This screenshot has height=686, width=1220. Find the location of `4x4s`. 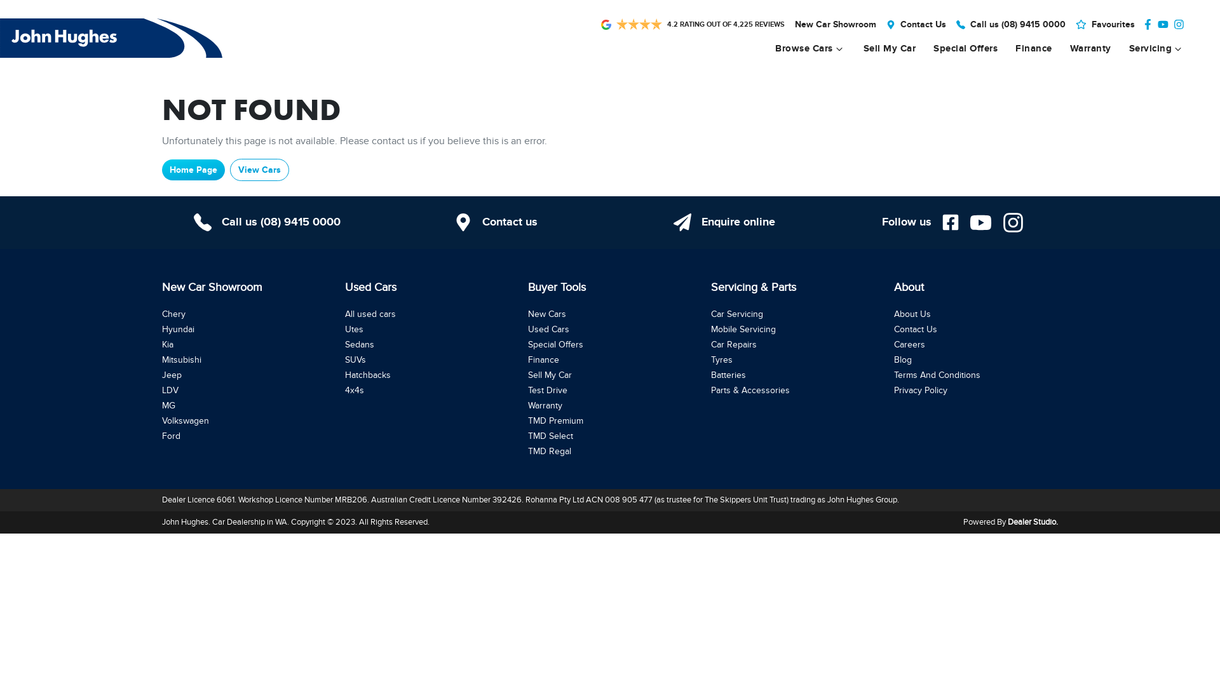

4x4s is located at coordinates (355, 390).